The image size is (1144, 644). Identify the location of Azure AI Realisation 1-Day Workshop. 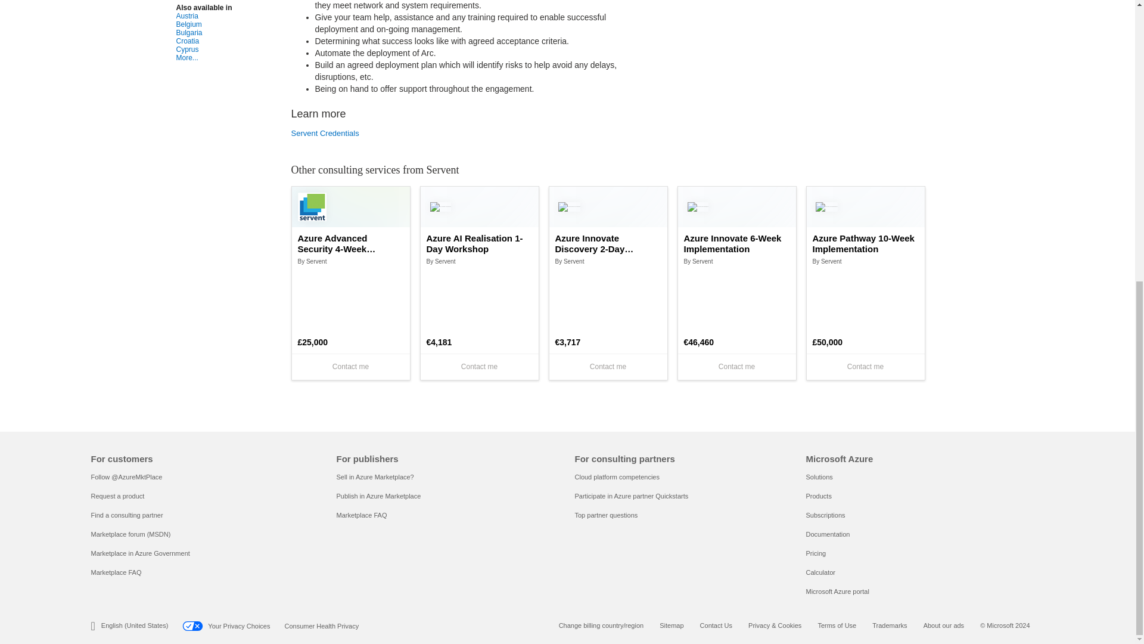
(480, 243).